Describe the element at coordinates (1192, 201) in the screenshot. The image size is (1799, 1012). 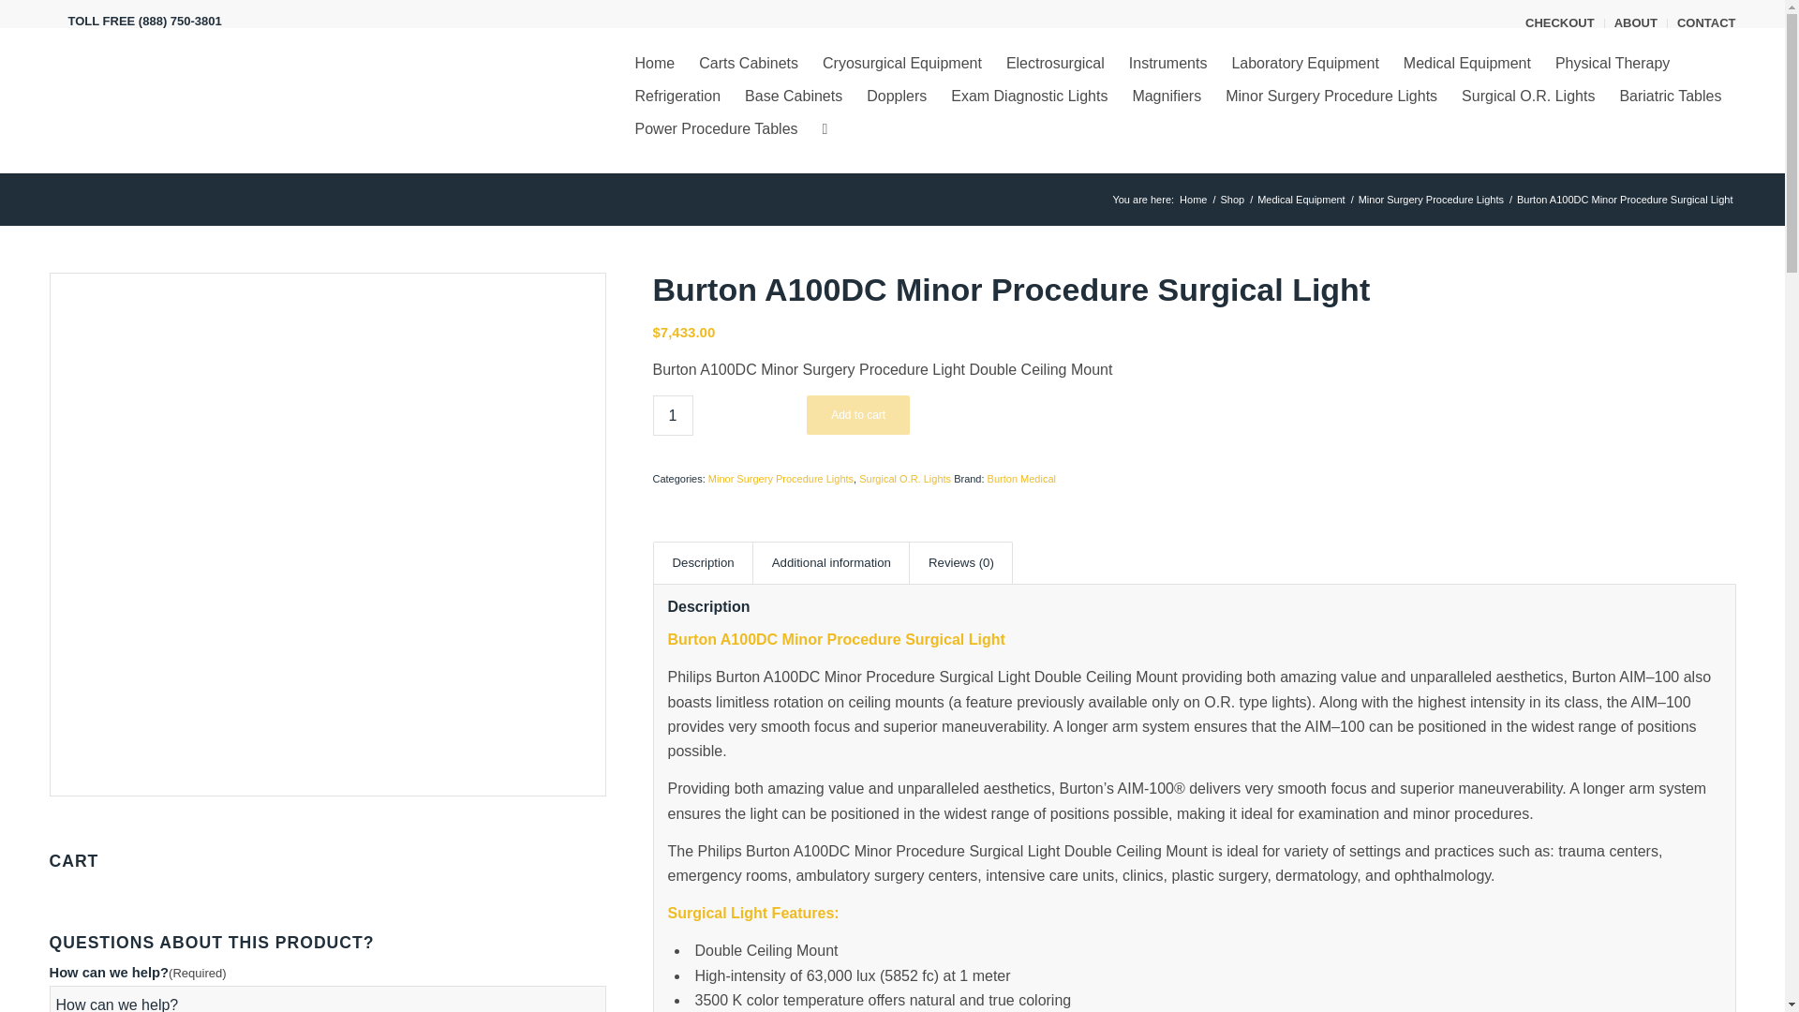
I see `Summit Surgical Technologies` at that location.